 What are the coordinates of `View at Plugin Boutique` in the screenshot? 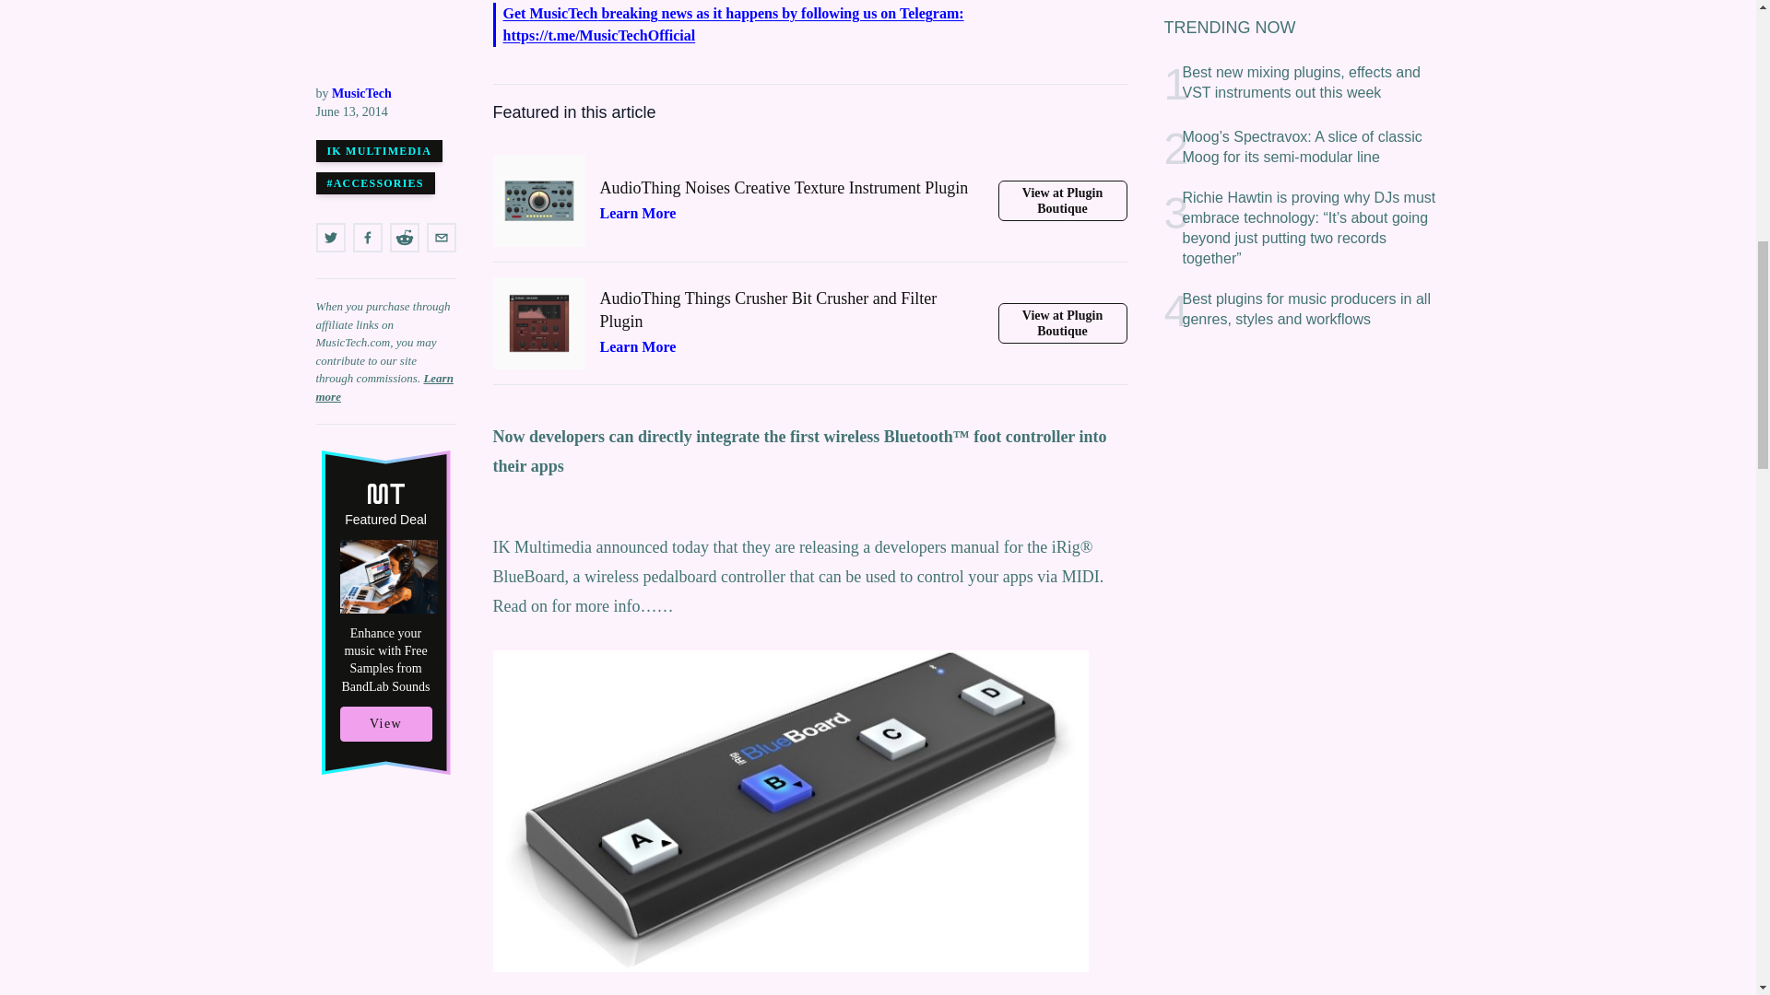 It's located at (1062, 200).